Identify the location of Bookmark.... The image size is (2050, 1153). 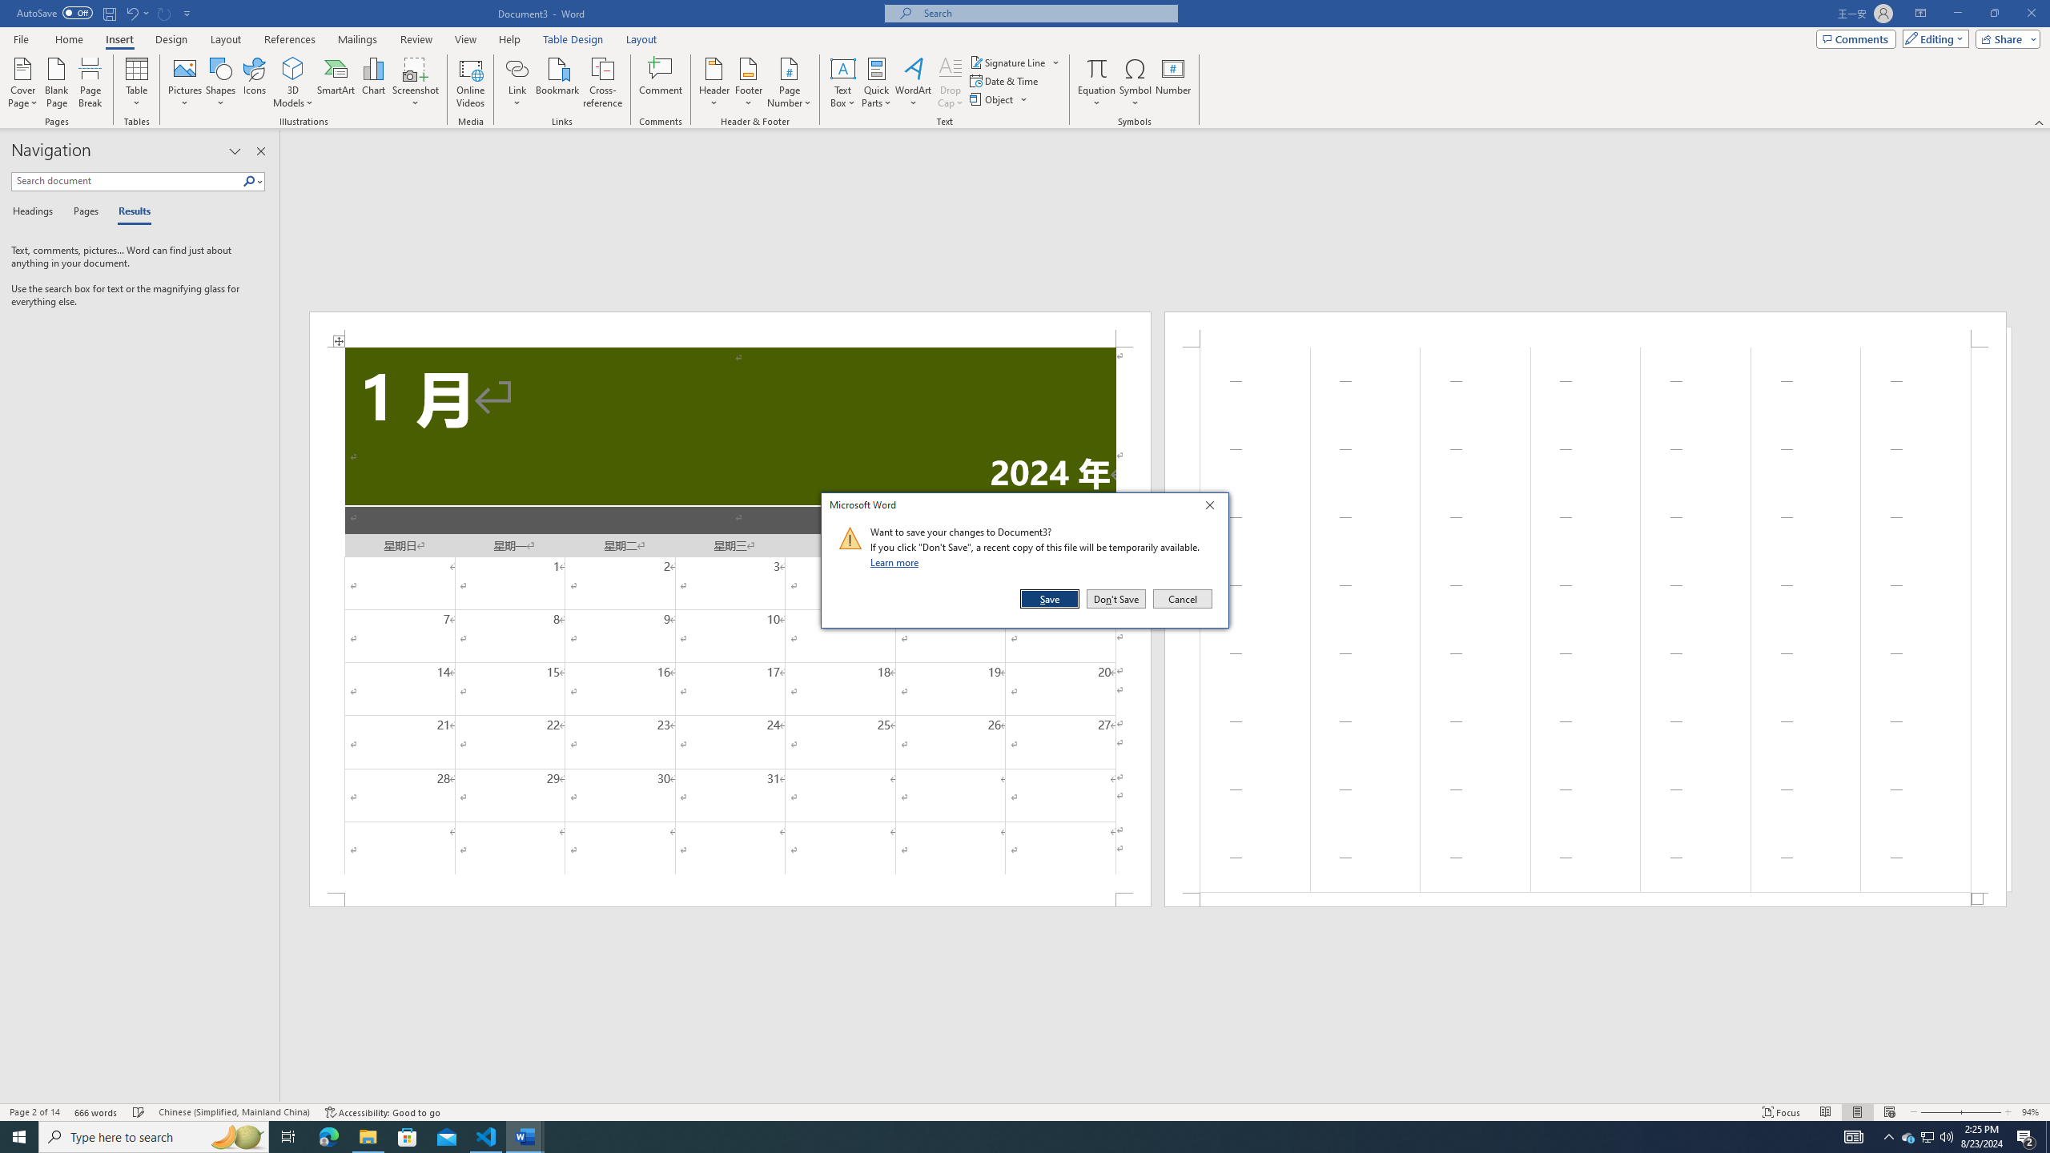
(559, 82).